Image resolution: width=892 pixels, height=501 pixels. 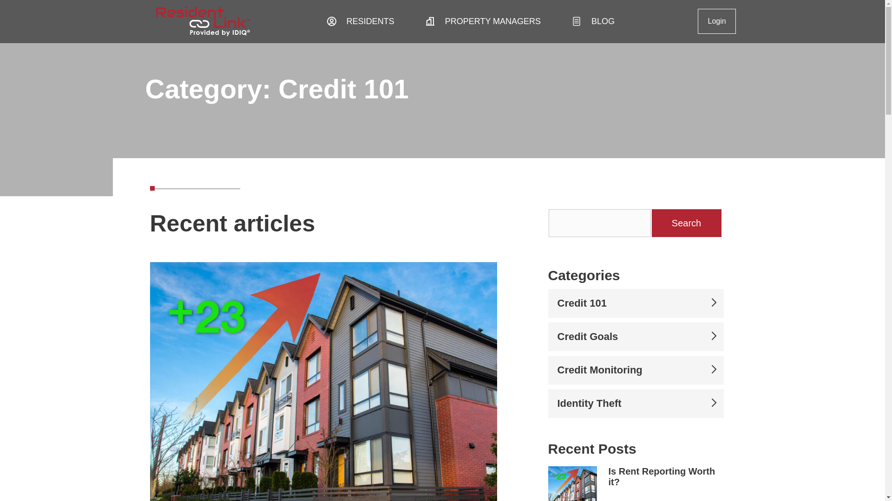 What do you see at coordinates (636, 303) in the screenshot?
I see `Credit 101` at bounding box center [636, 303].